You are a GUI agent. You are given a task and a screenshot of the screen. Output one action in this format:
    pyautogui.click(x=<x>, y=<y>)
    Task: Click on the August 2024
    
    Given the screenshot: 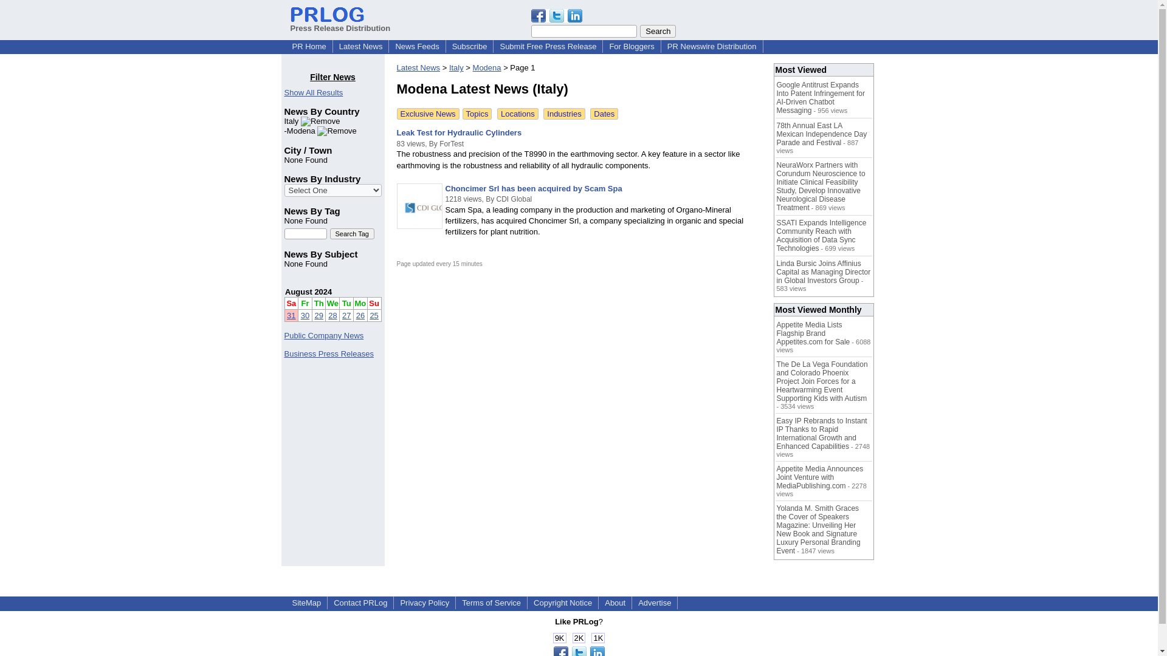 What is the action you would take?
    pyautogui.click(x=308, y=292)
    